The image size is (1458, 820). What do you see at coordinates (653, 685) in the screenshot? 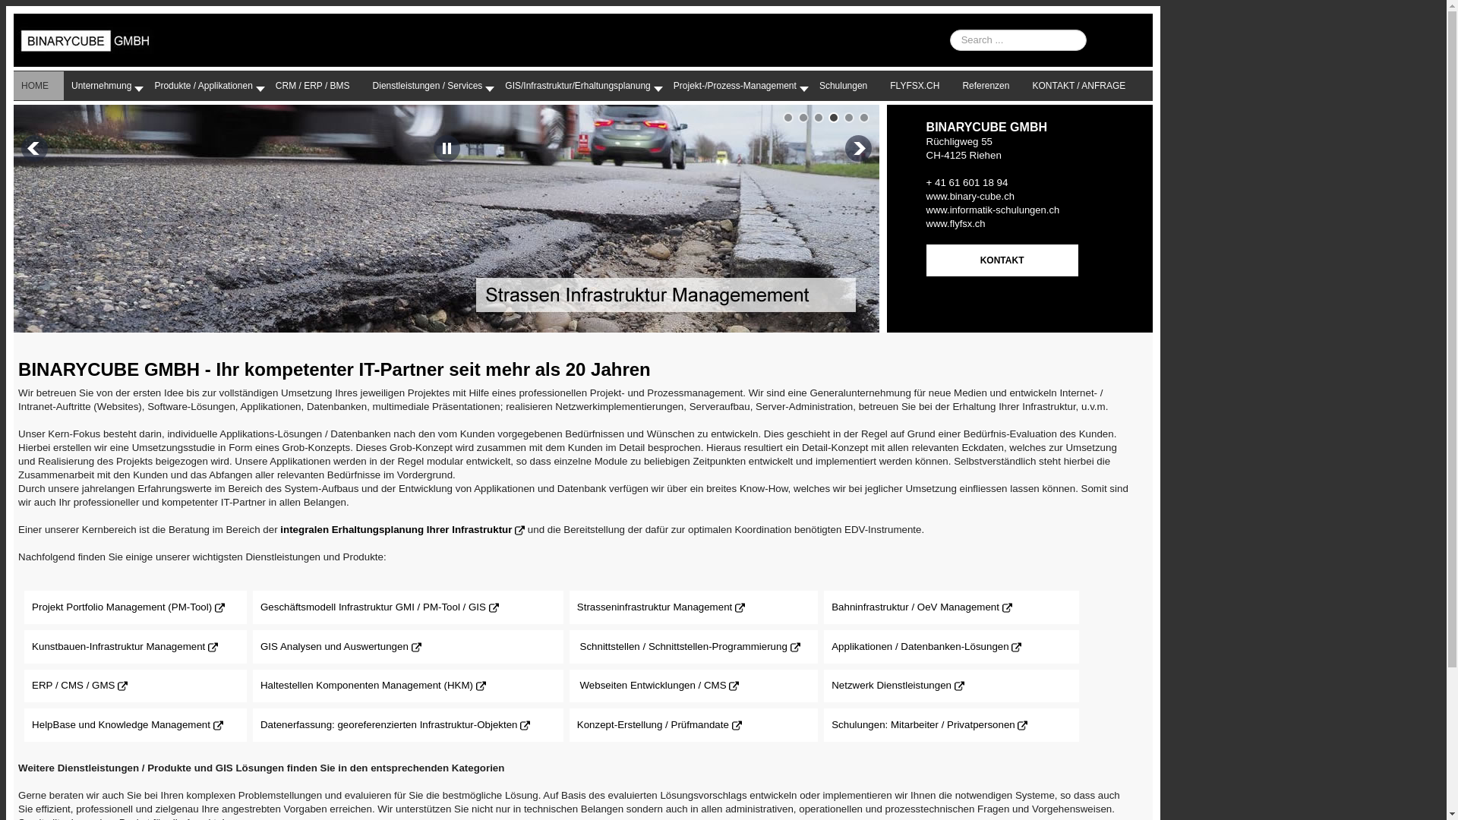
I see `Webseiten Entwicklungen / CMS` at bounding box center [653, 685].